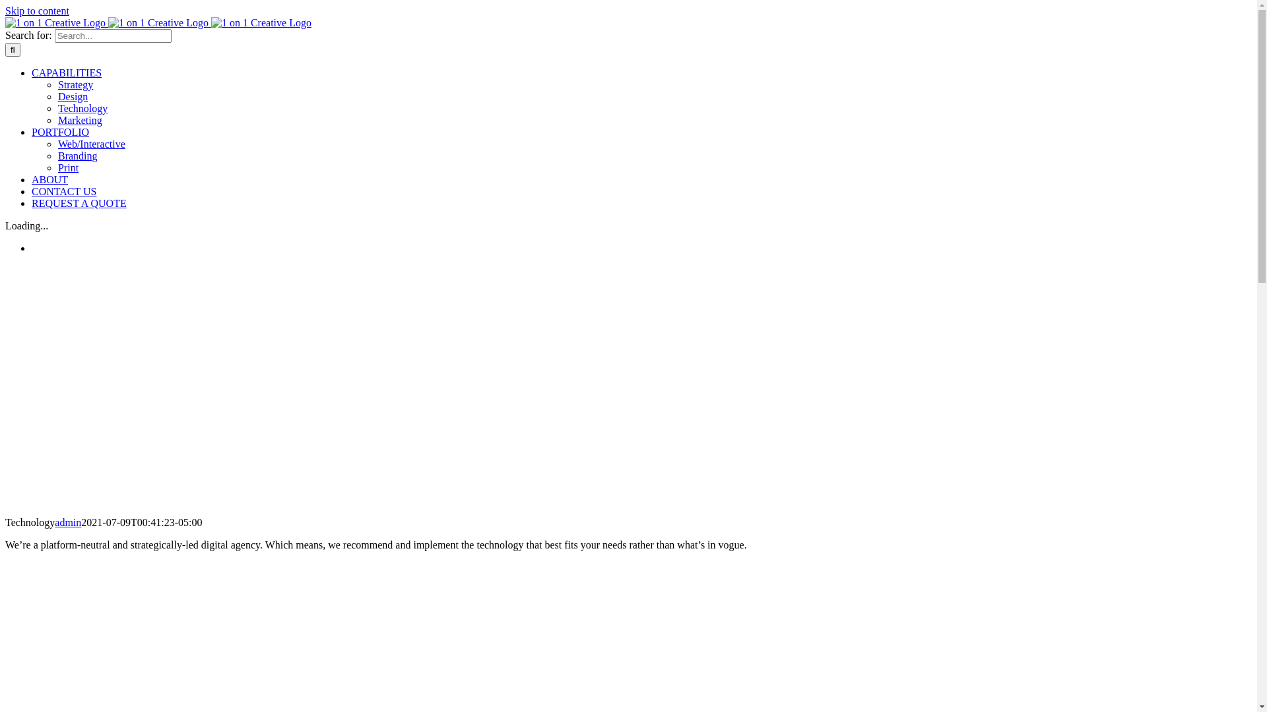 This screenshot has width=1267, height=712. I want to click on Technology, so click(83, 108).